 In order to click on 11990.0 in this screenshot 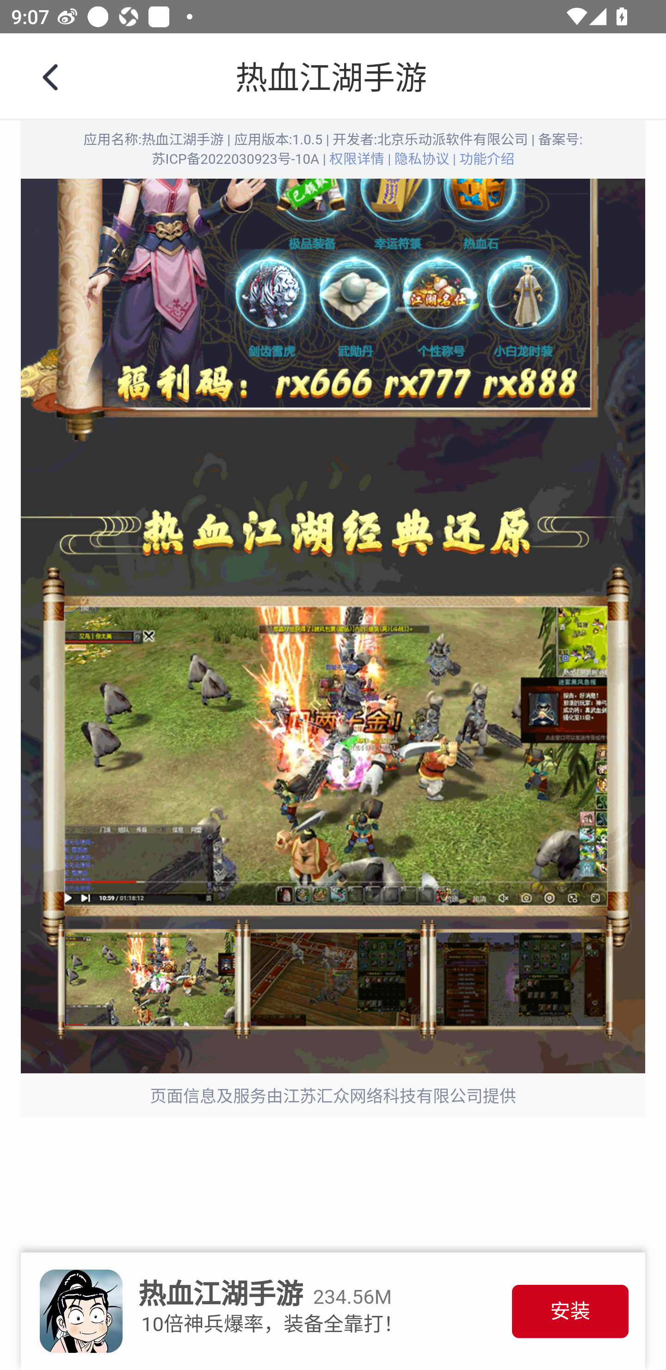, I will do `click(333, 77)`.